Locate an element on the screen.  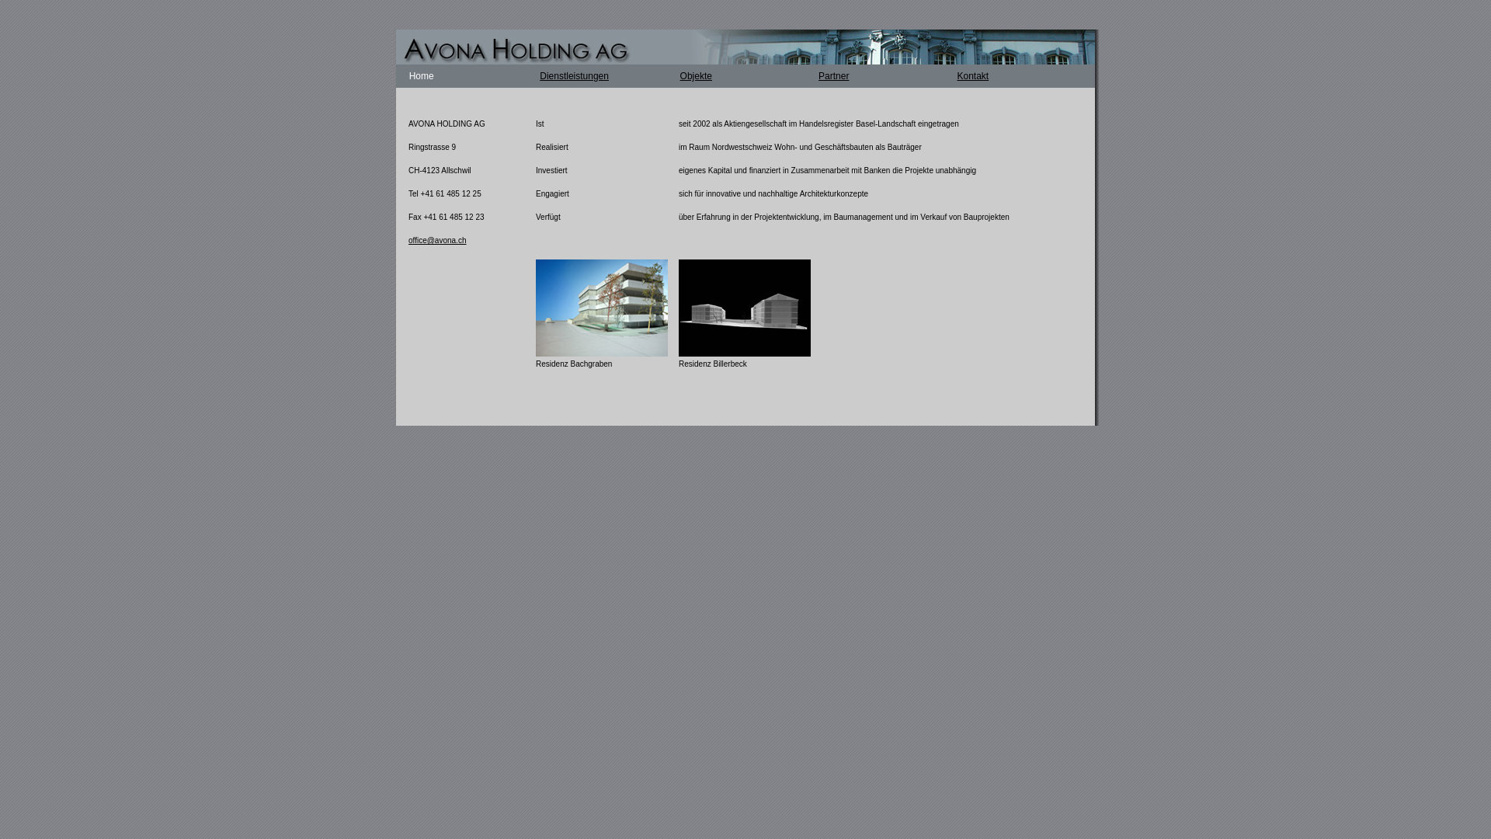
Dienstleistungen is located at coordinates (575, 76).